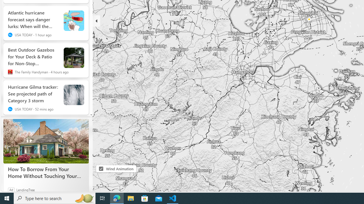 The height and width of the screenshot is (204, 364). Describe the element at coordinates (96, 21) in the screenshot. I see `Hide` at that location.